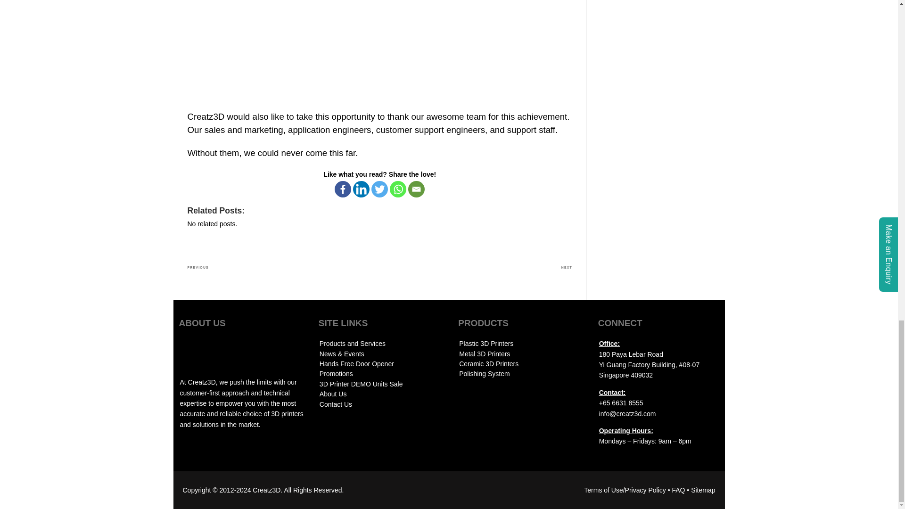 This screenshot has height=509, width=905. What do you see at coordinates (223, 450) in the screenshot?
I see `Visit Us On Facebook` at bounding box center [223, 450].